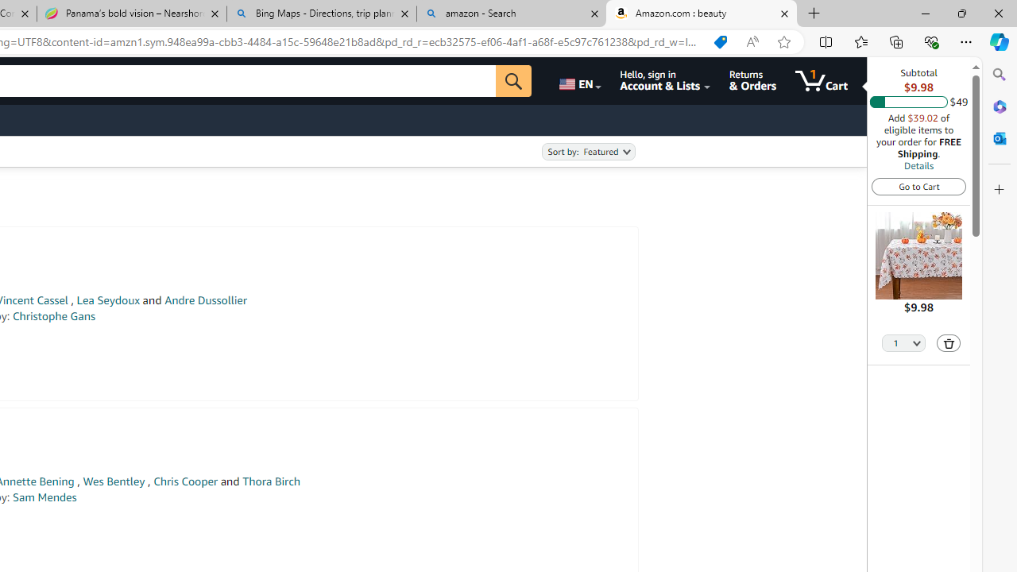  What do you see at coordinates (513, 81) in the screenshot?
I see `Go` at bounding box center [513, 81].